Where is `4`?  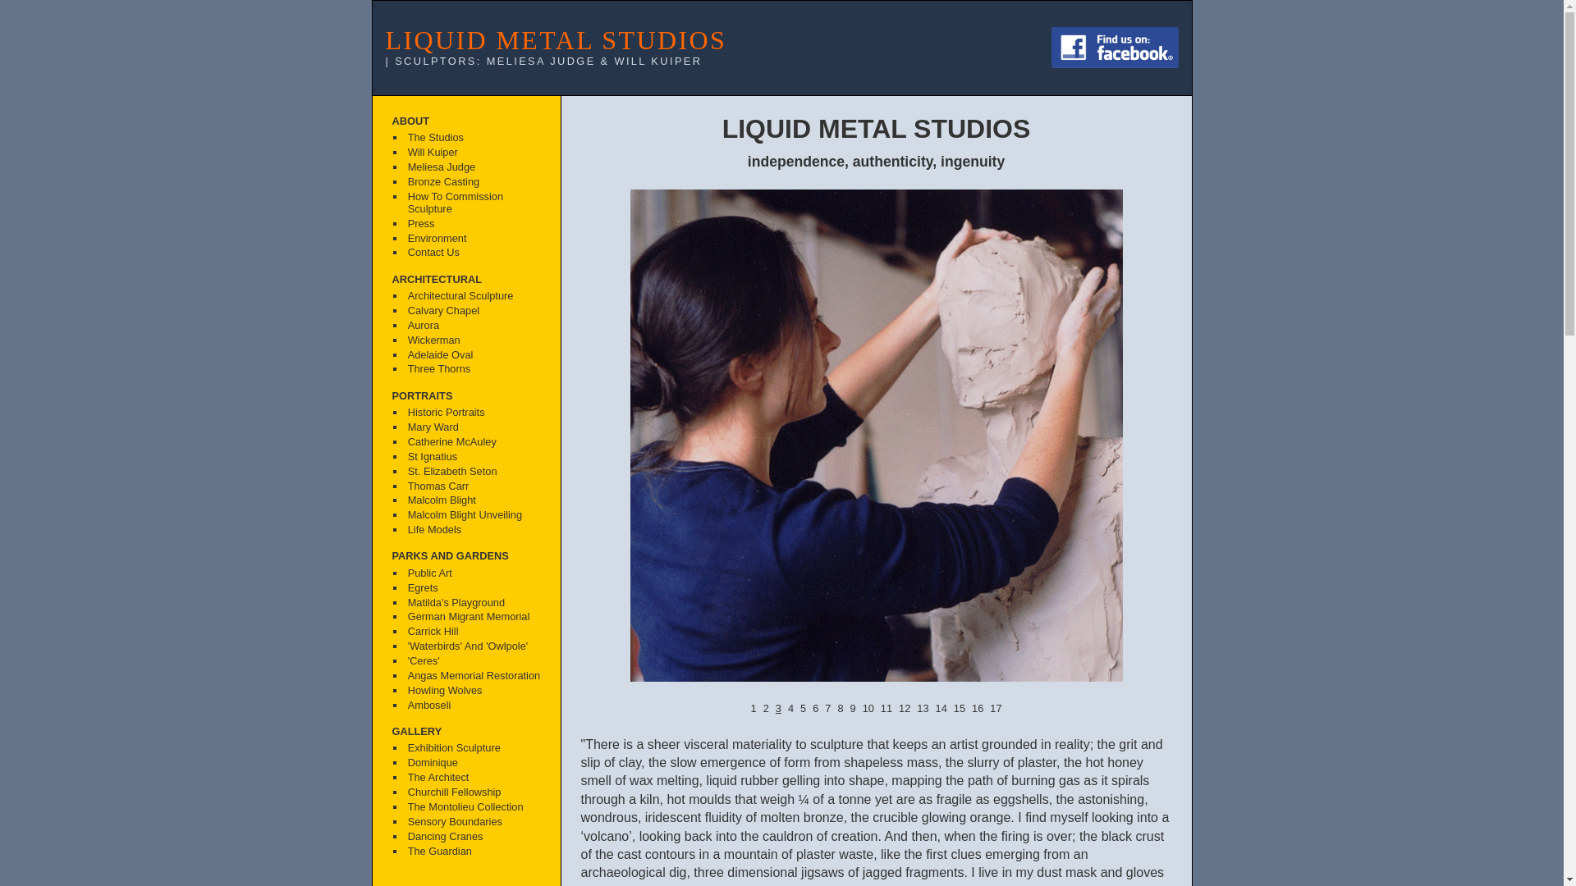
4 is located at coordinates (791, 709).